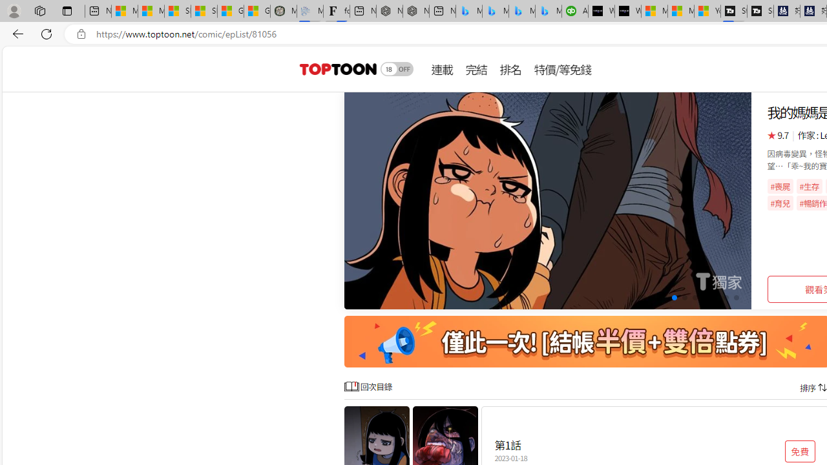 Image resolution: width=827 pixels, height=465 pixels. Describe the element at coordinates (442, 12) in the screenshot. I see `New tab` at that location.